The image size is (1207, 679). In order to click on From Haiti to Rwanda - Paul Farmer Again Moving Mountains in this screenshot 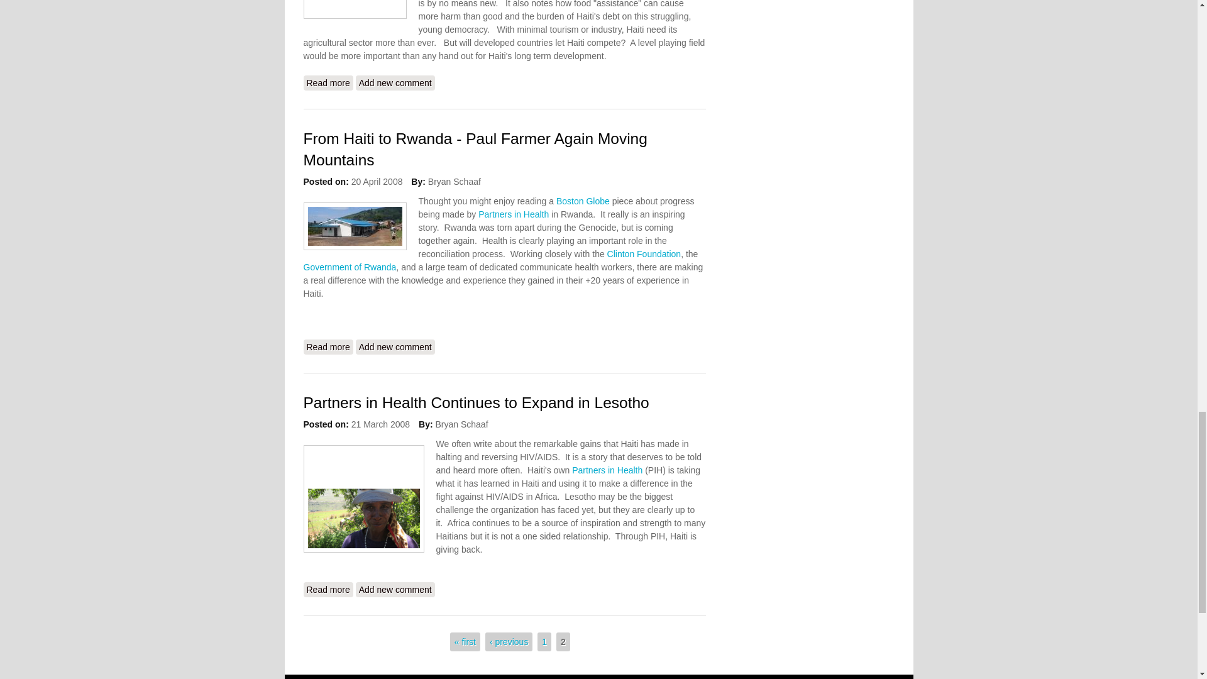, I will do `click(475, 149)`.